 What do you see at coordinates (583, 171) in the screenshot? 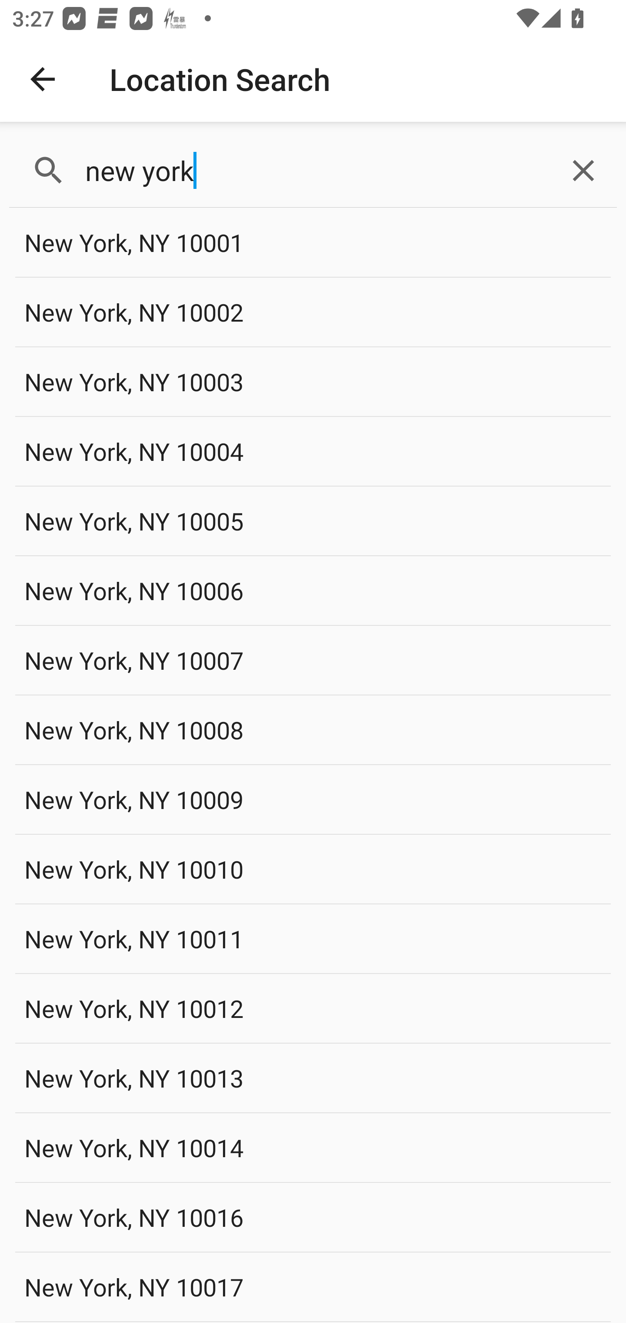
I see `Clear query` at bounding box center [583, 171].